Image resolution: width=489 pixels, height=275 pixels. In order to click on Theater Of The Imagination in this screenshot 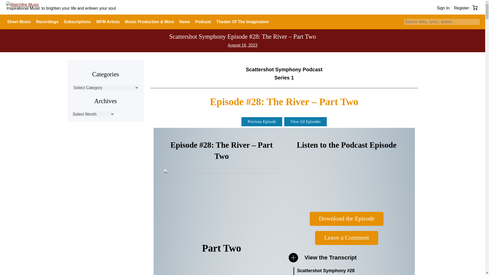, I will do `click(242, 22)`.